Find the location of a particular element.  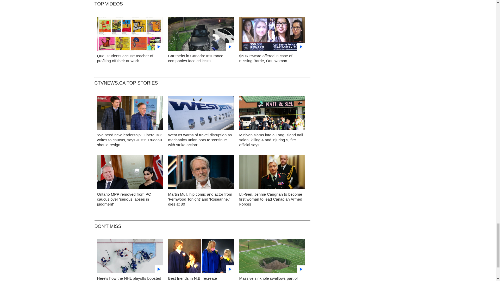

Goldie Ghamari is located at coordinates (130, 174).